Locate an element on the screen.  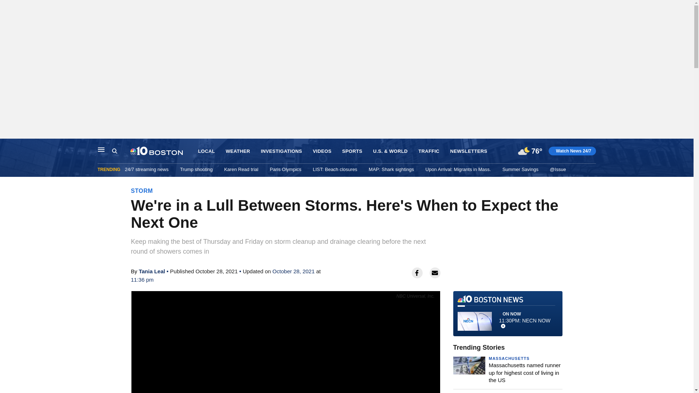
Tania Leal is located at coordinates (151, 271).